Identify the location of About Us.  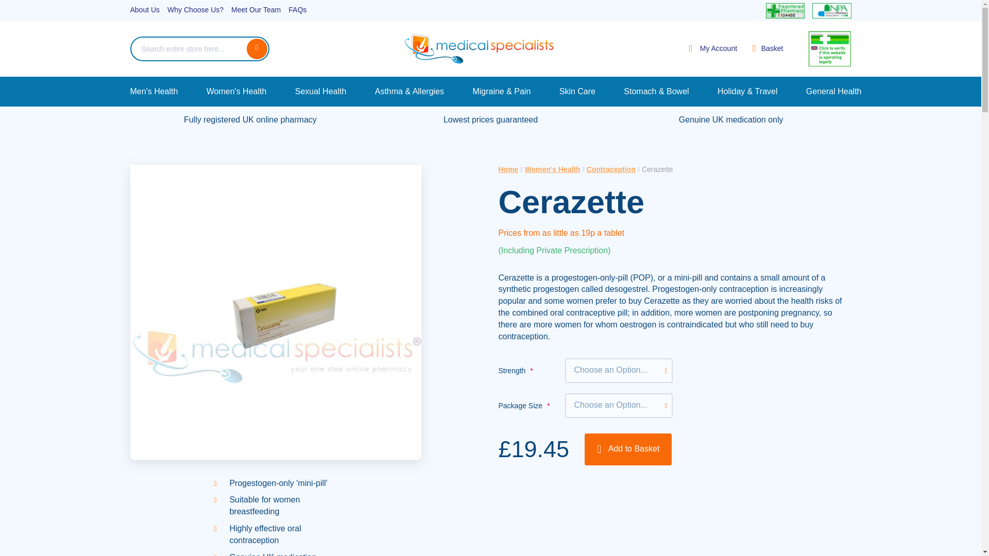
(144, 10).